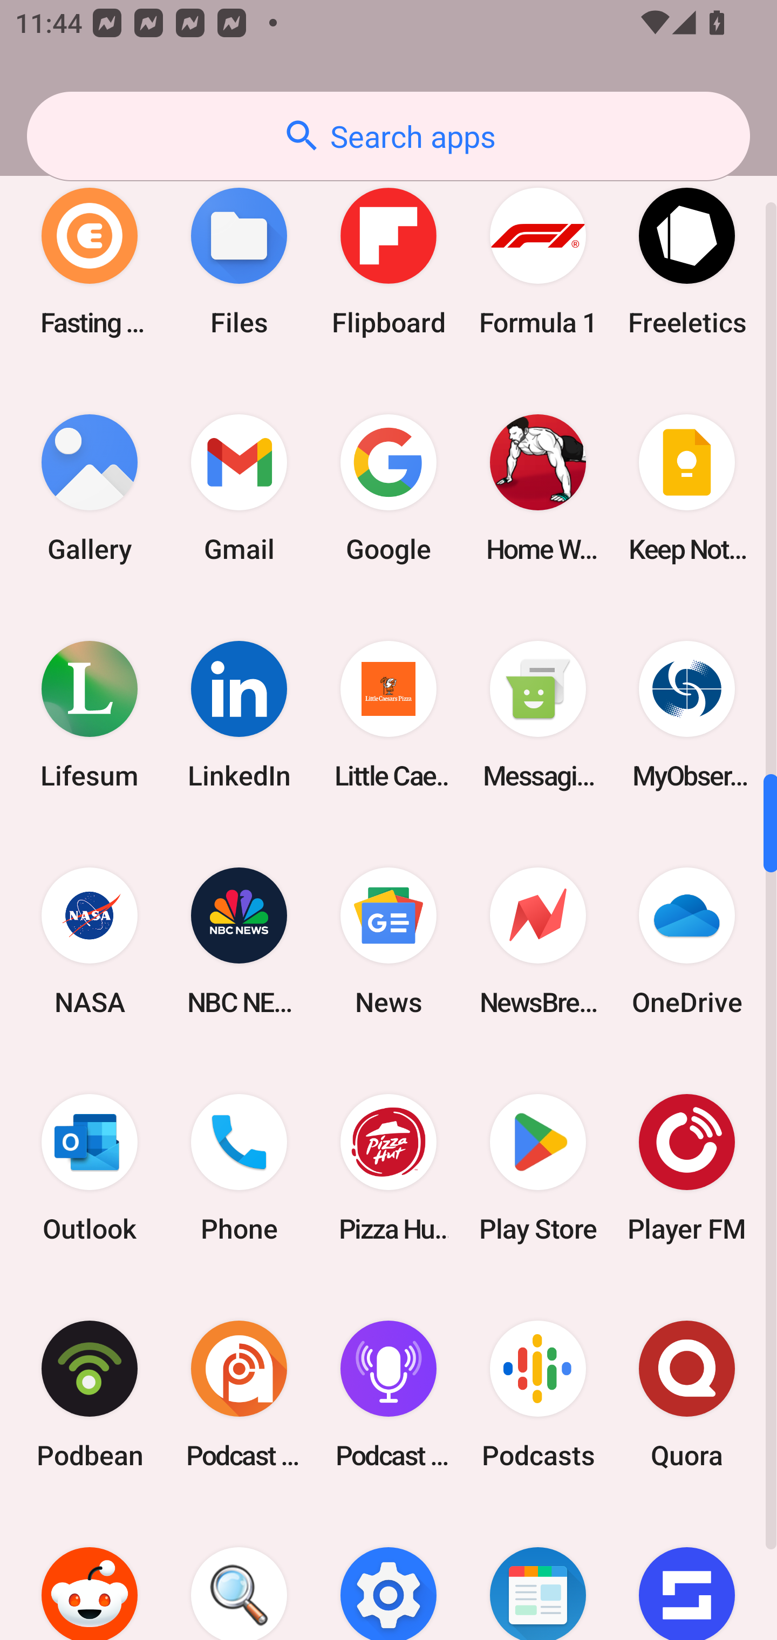 The image size is (777, 1640). I want to click on Files, so click(239, 261).